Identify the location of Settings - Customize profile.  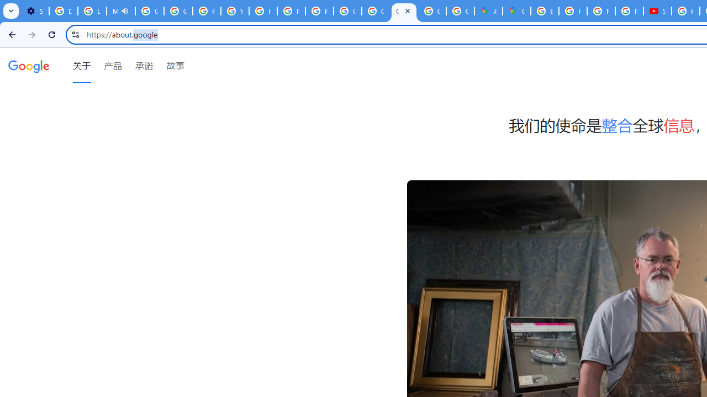
(35, 11).